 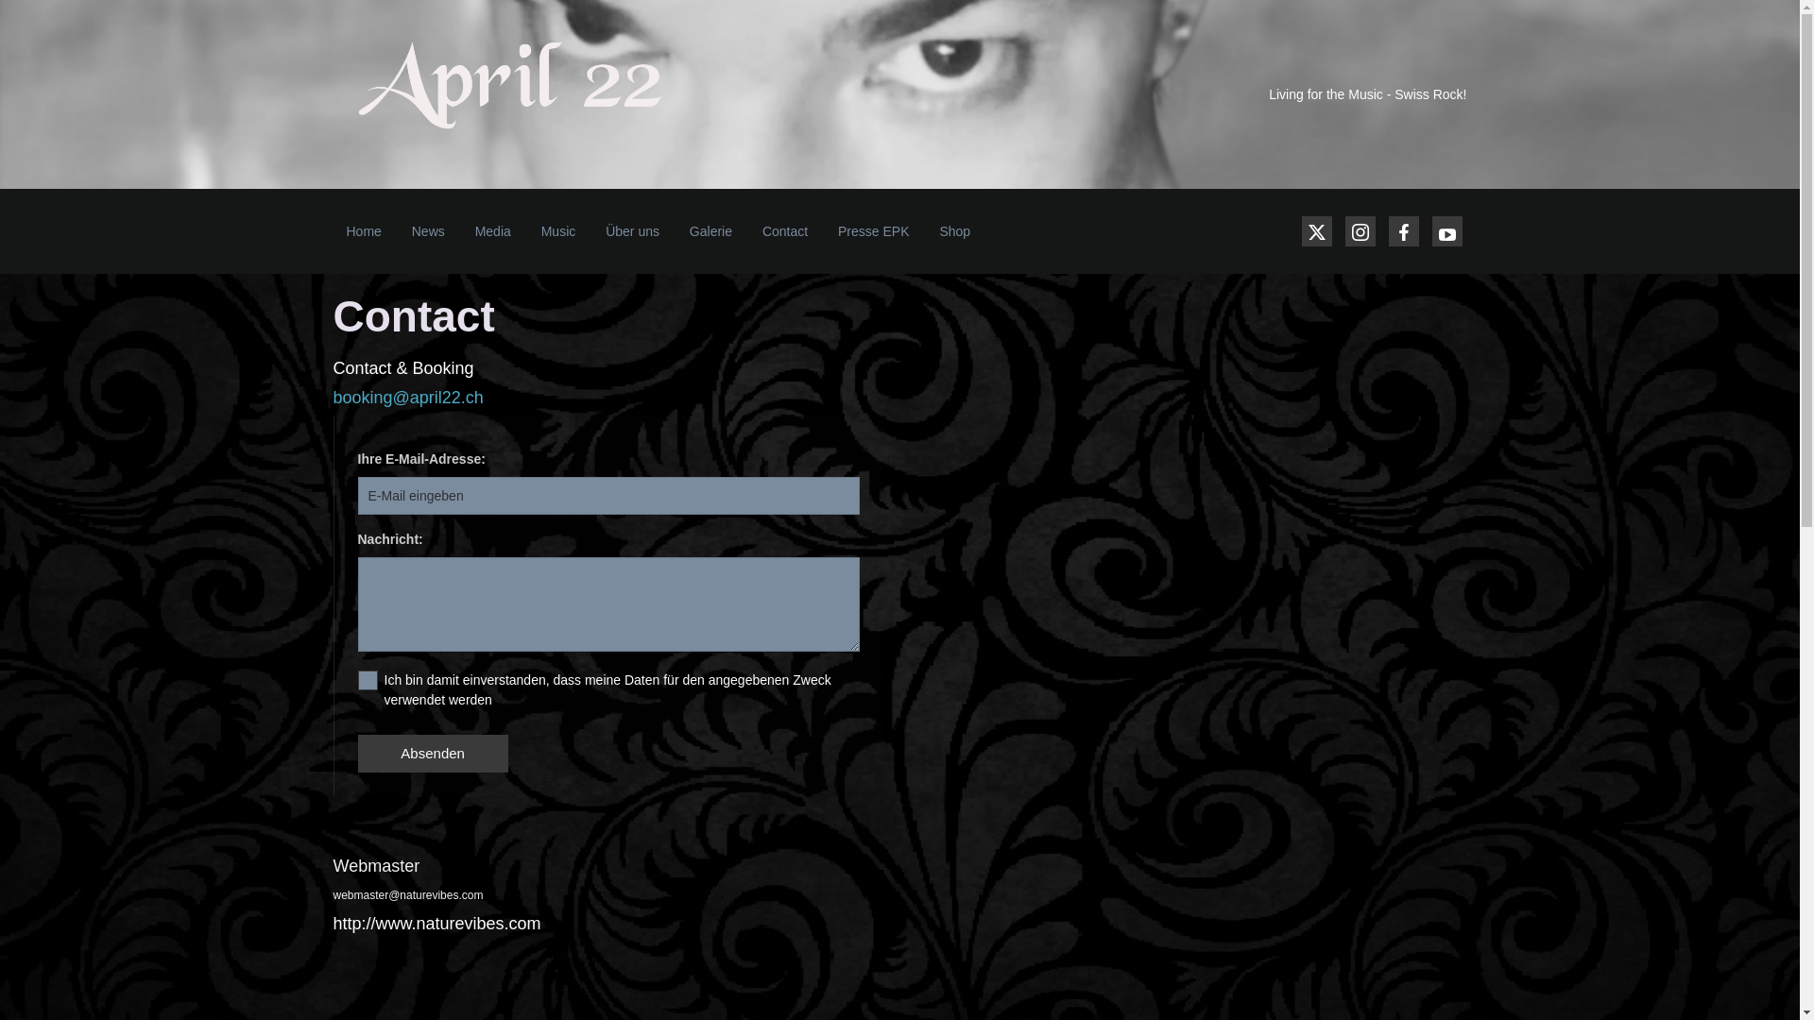 What do you see at coordinates (1404, 231) in the screenshot?
I see `Facebook` at bounding box center [1404, 231].